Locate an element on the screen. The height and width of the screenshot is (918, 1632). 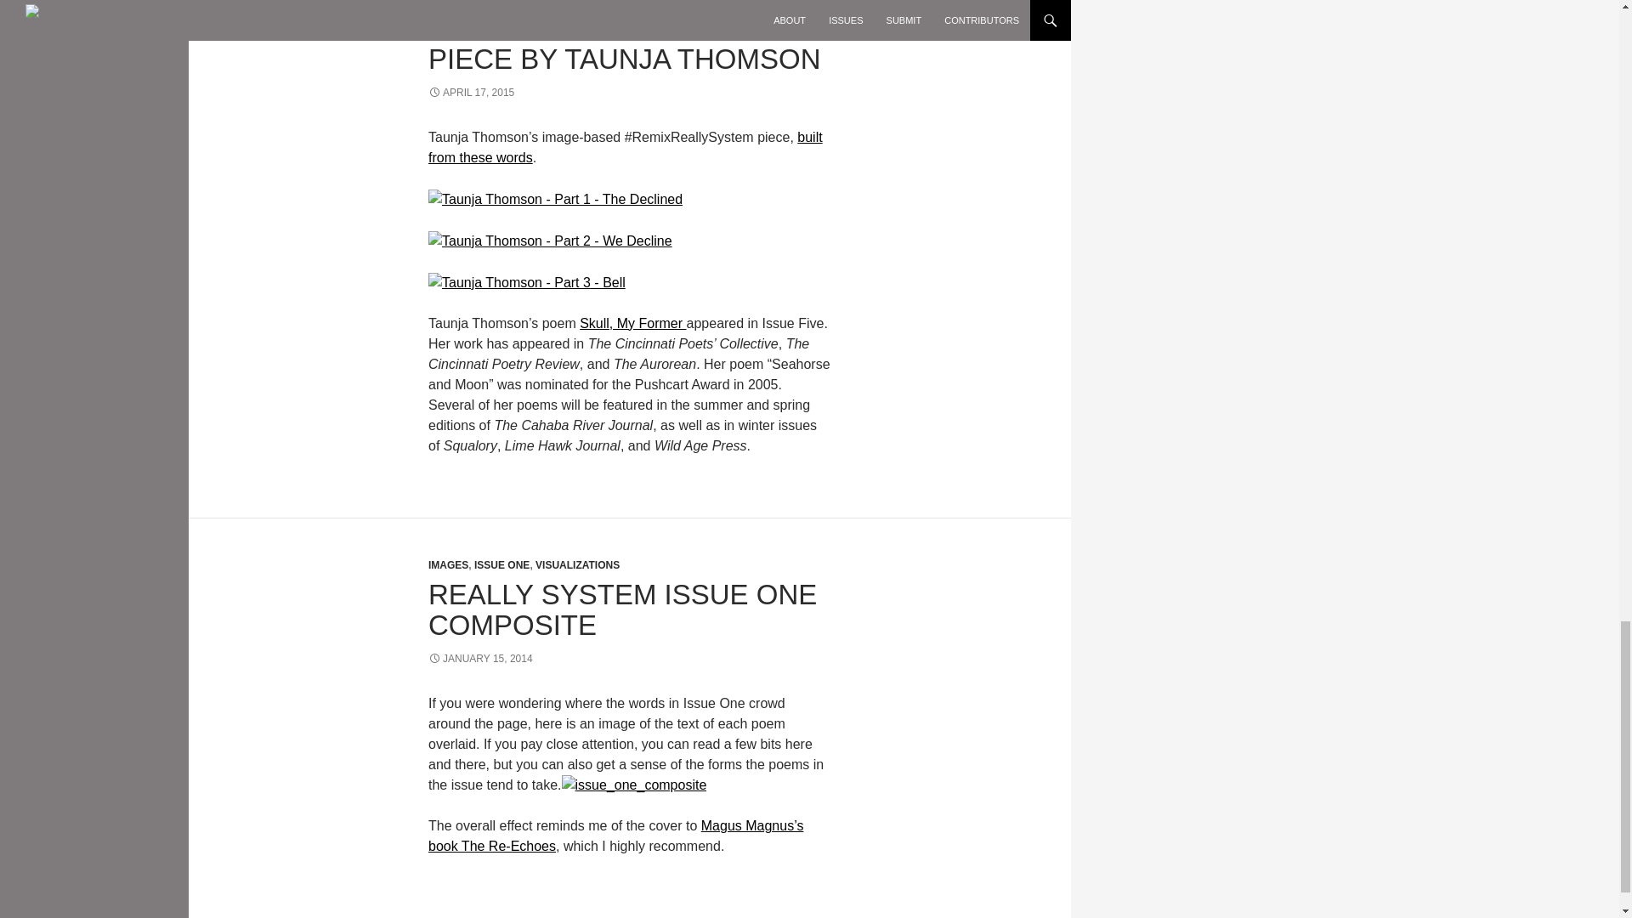
built from these words is located at coordinates (625, 148).